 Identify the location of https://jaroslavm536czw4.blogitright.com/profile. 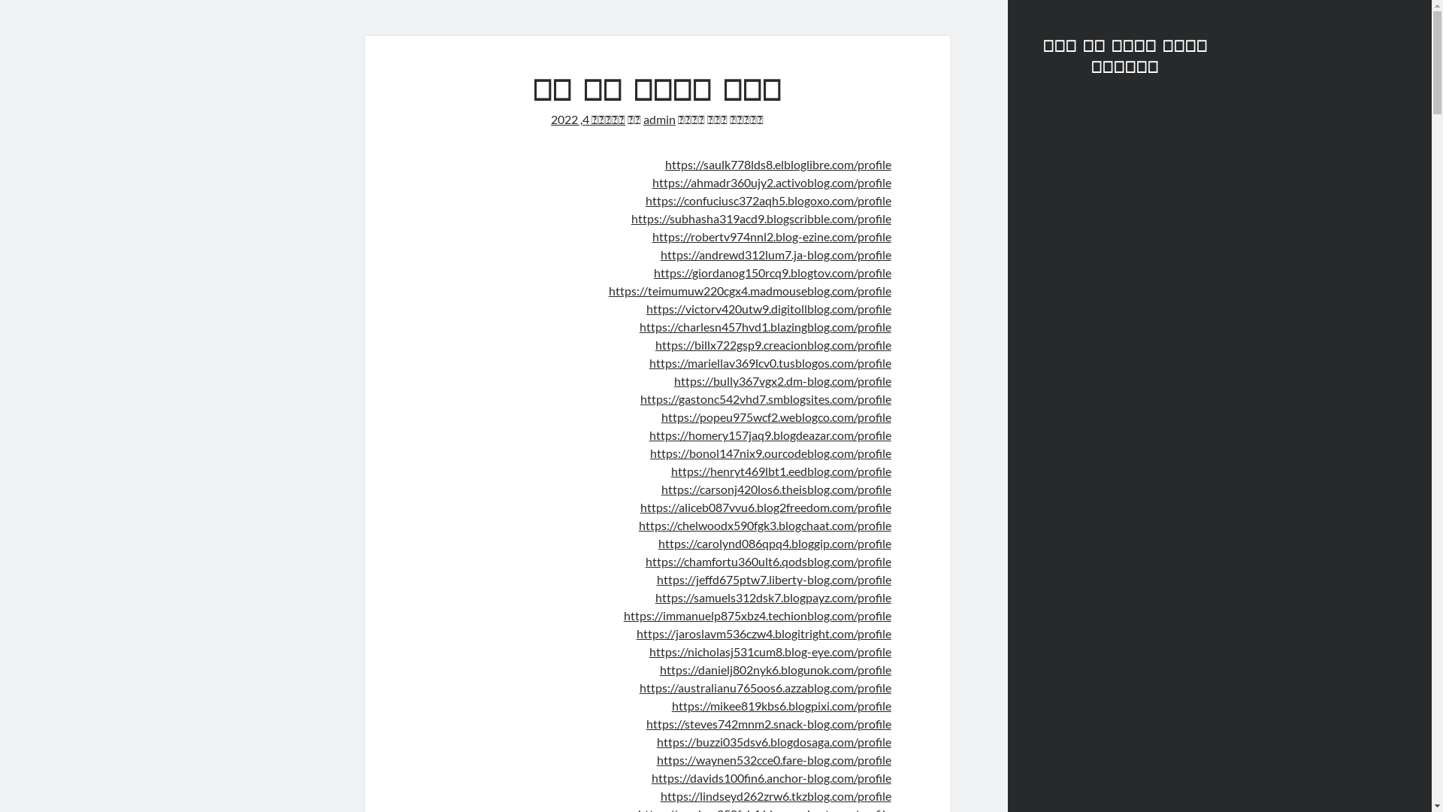
(764, 633).